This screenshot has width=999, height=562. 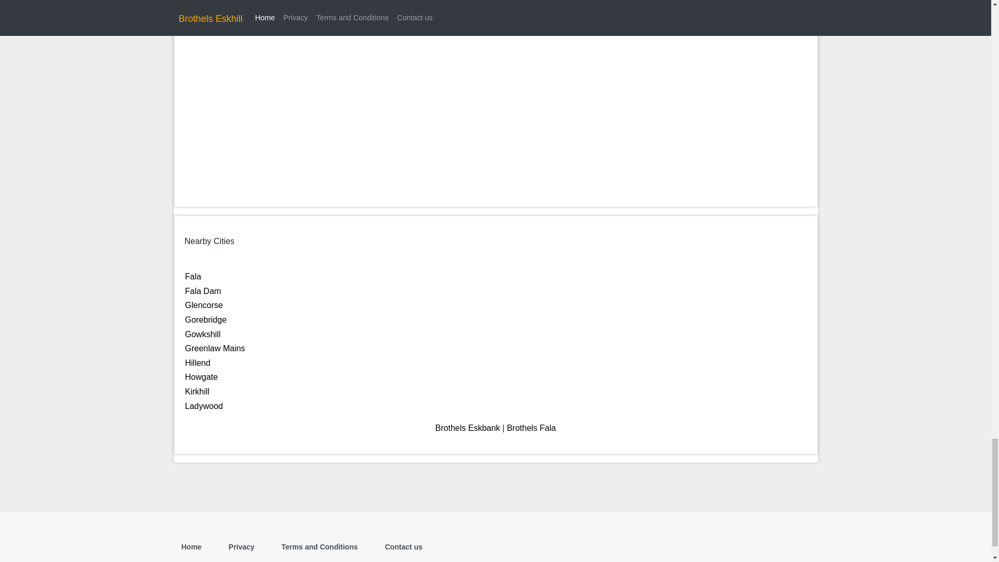 I want to click on Glencorse, so click(x=204, y=305).